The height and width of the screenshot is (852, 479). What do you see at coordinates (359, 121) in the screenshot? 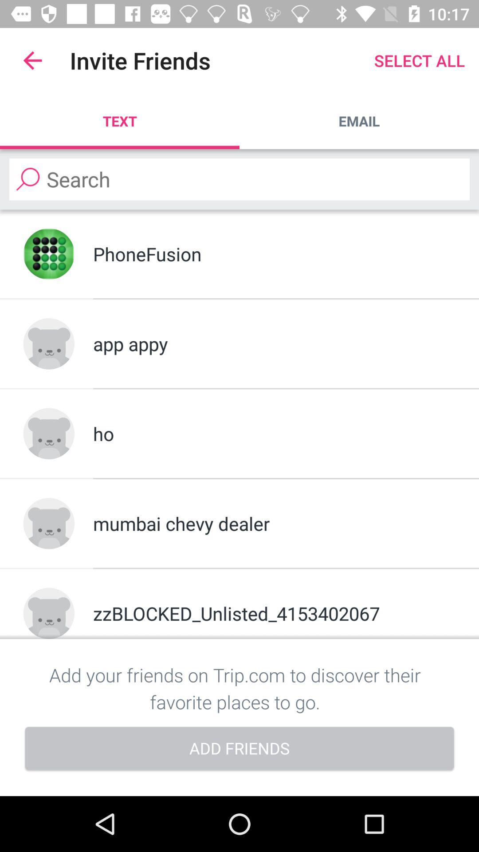
I see `click the item next to the text` at bounding box center [359, 121].